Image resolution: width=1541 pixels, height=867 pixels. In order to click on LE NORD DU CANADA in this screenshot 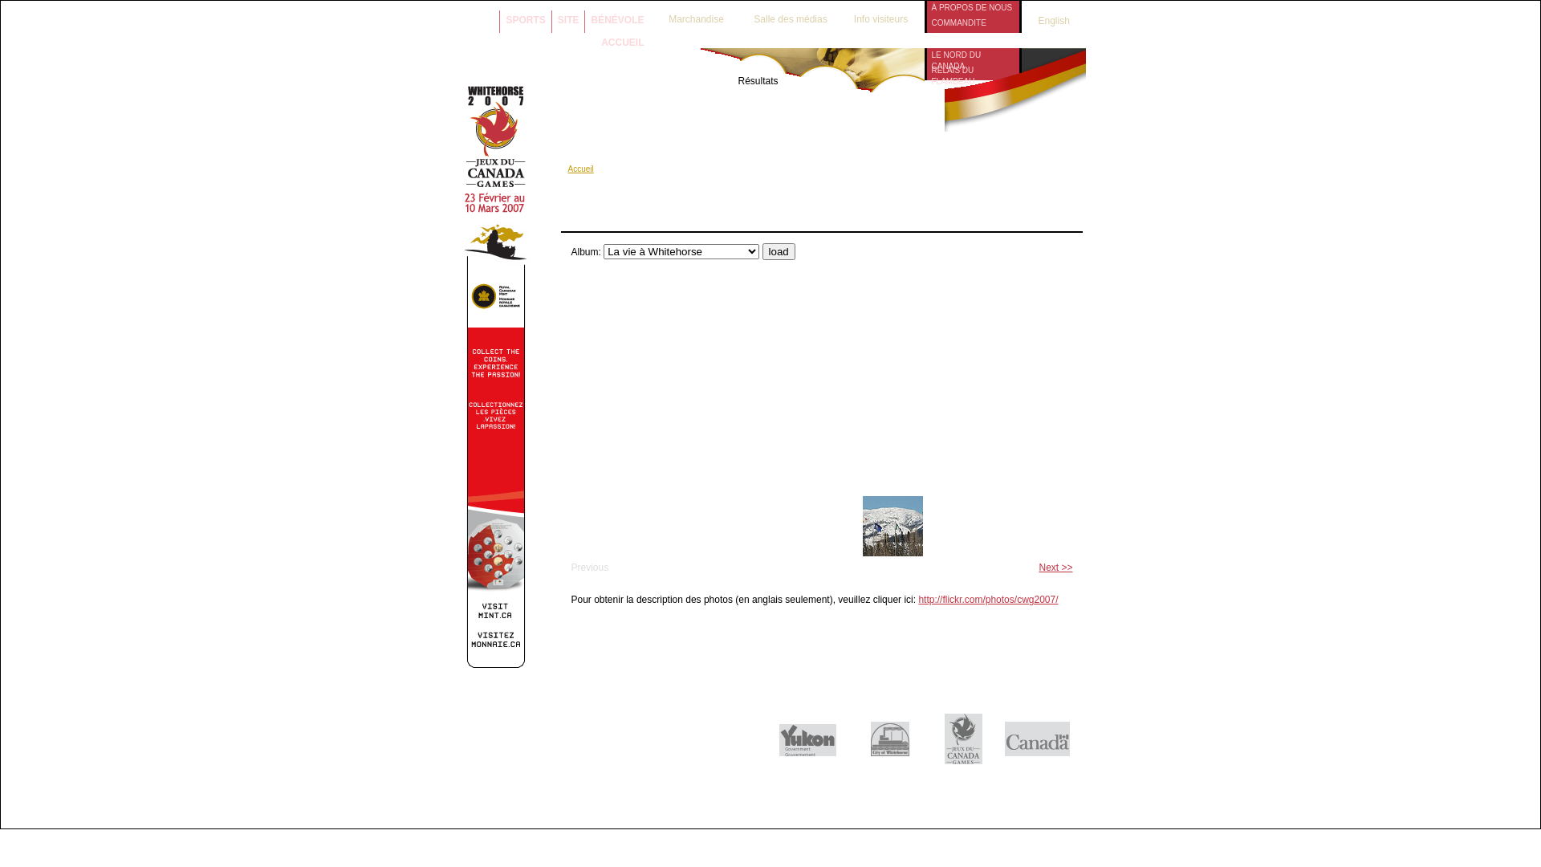, I will do `click(973, 55)`.